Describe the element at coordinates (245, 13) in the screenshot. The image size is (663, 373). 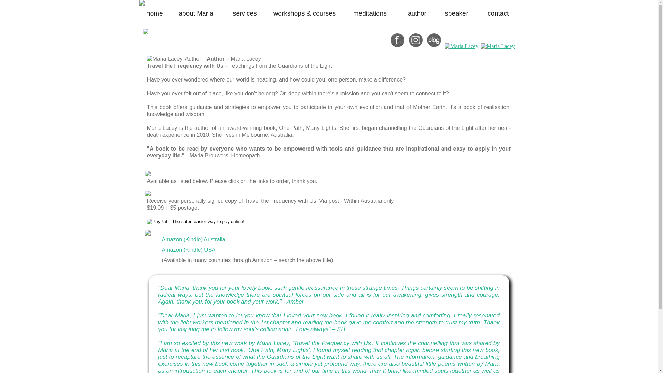
I see `services` at that location.